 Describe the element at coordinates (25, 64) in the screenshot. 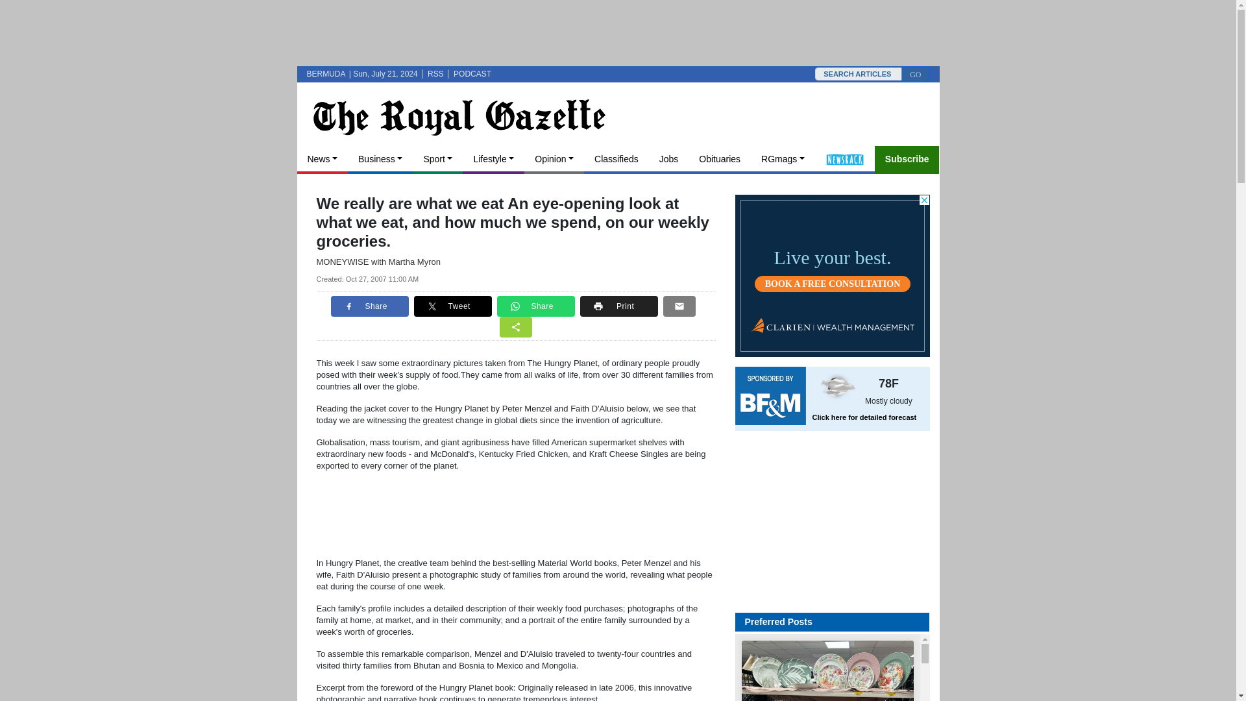

I see `GO` at that location.